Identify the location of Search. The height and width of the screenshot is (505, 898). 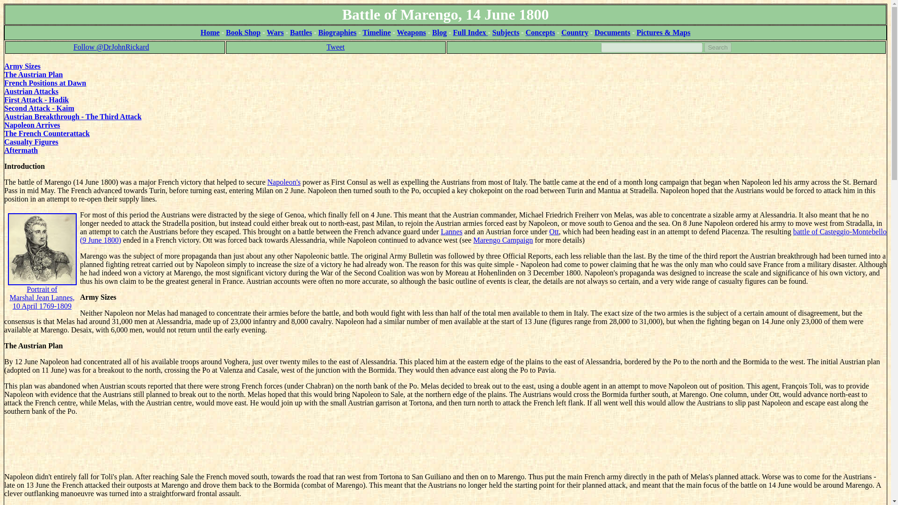
(717, 47).